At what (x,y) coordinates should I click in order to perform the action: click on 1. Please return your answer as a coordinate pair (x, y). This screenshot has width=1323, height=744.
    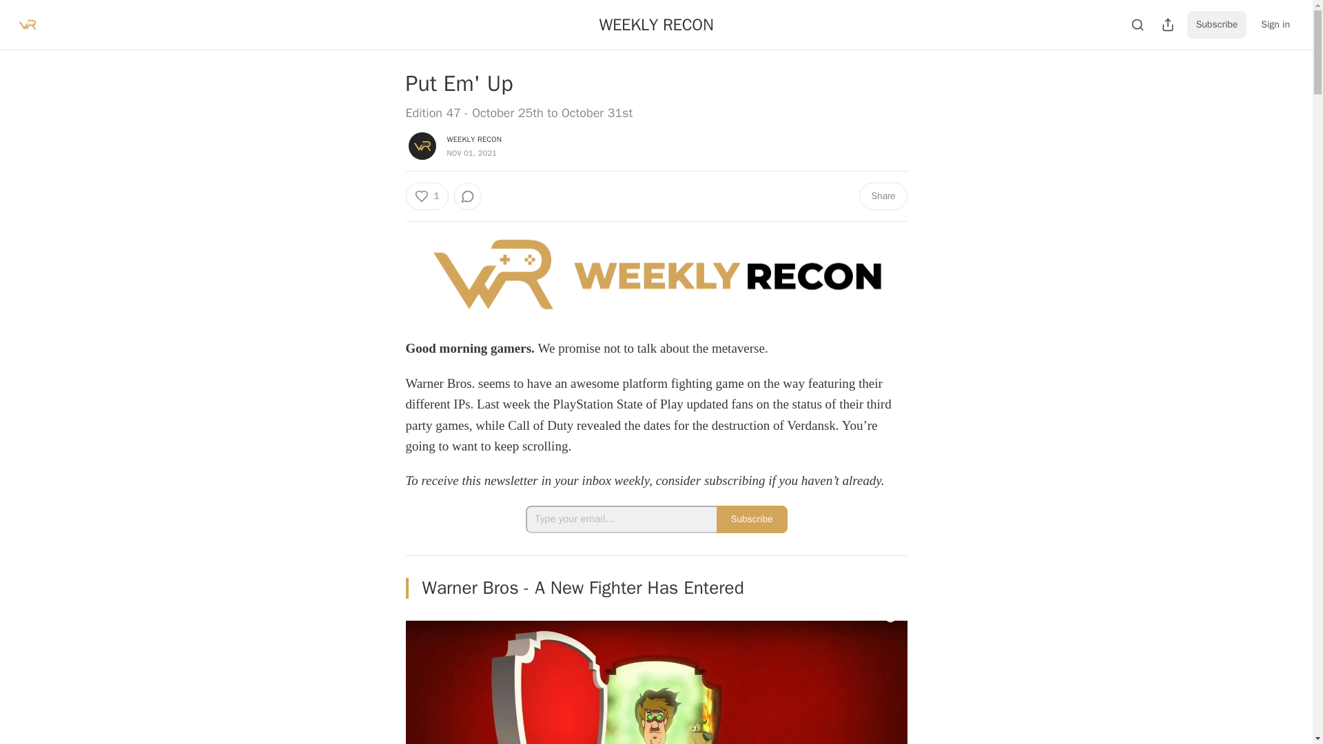
    Looking at the image, I should click on (426, 196).